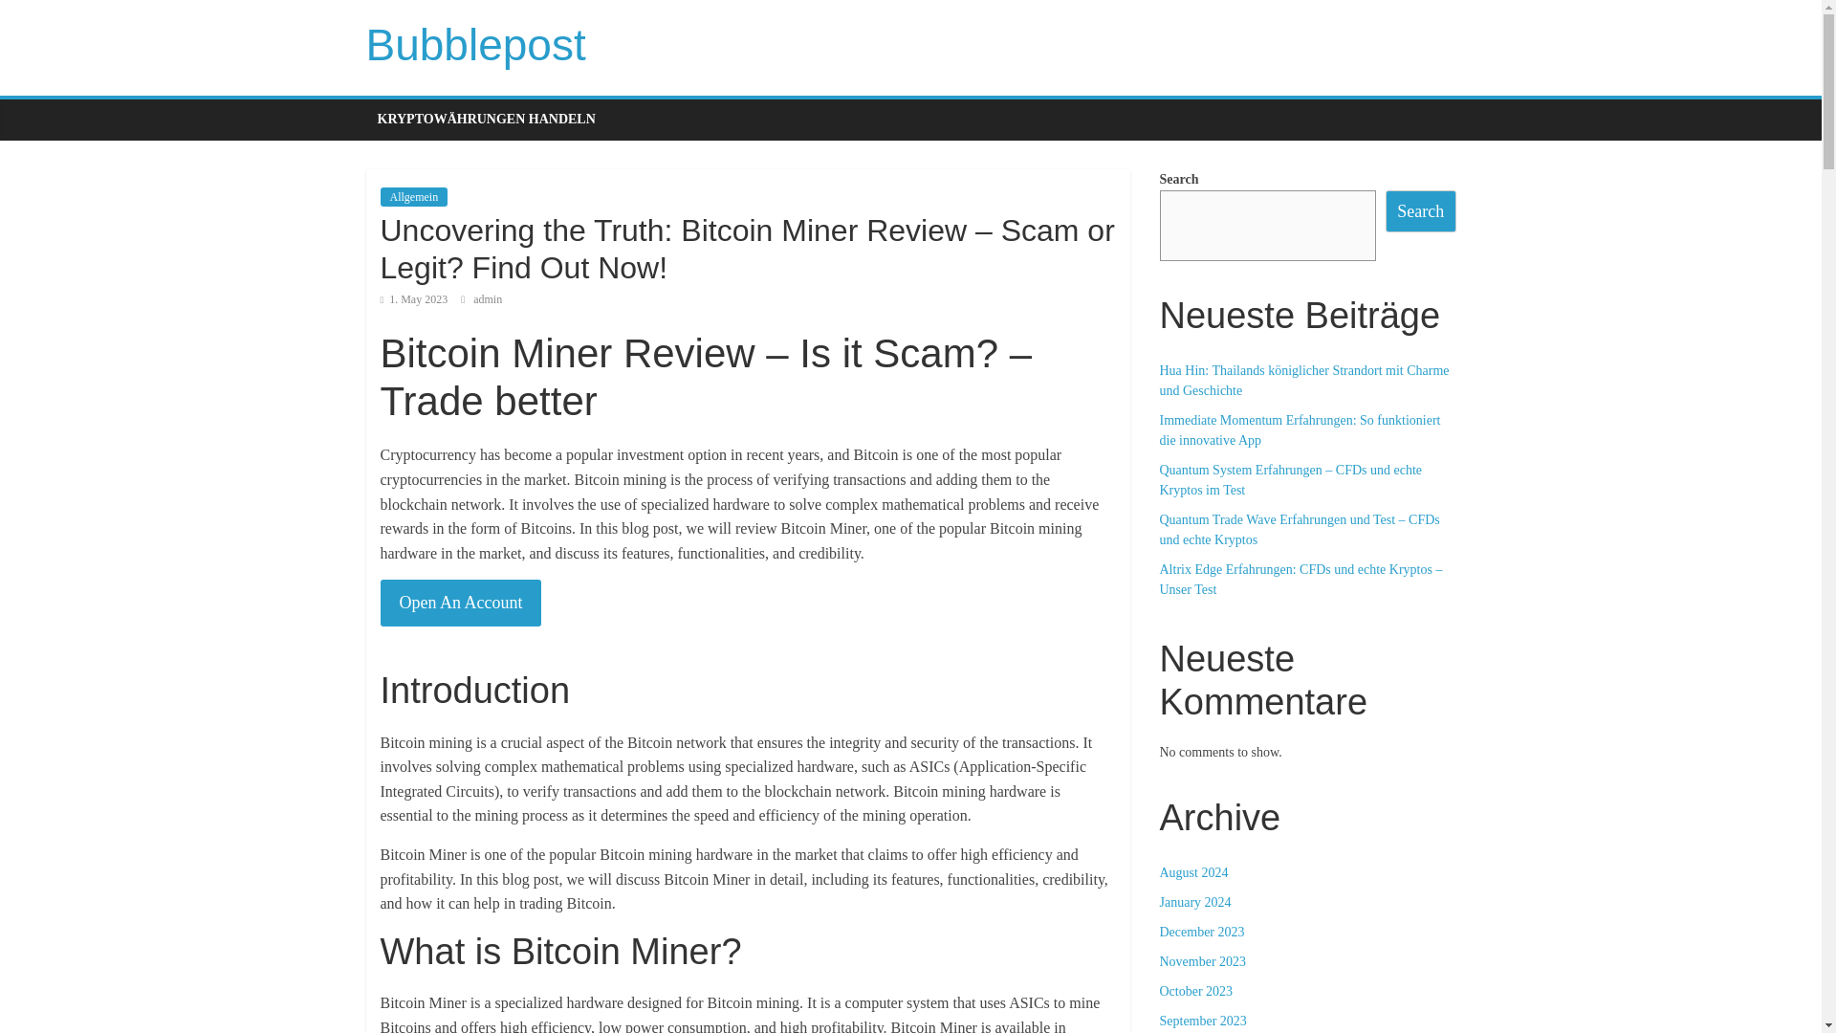  Describe the element at coordinates (413, 197) in the screenshot. I see `Allgemein` at that location.